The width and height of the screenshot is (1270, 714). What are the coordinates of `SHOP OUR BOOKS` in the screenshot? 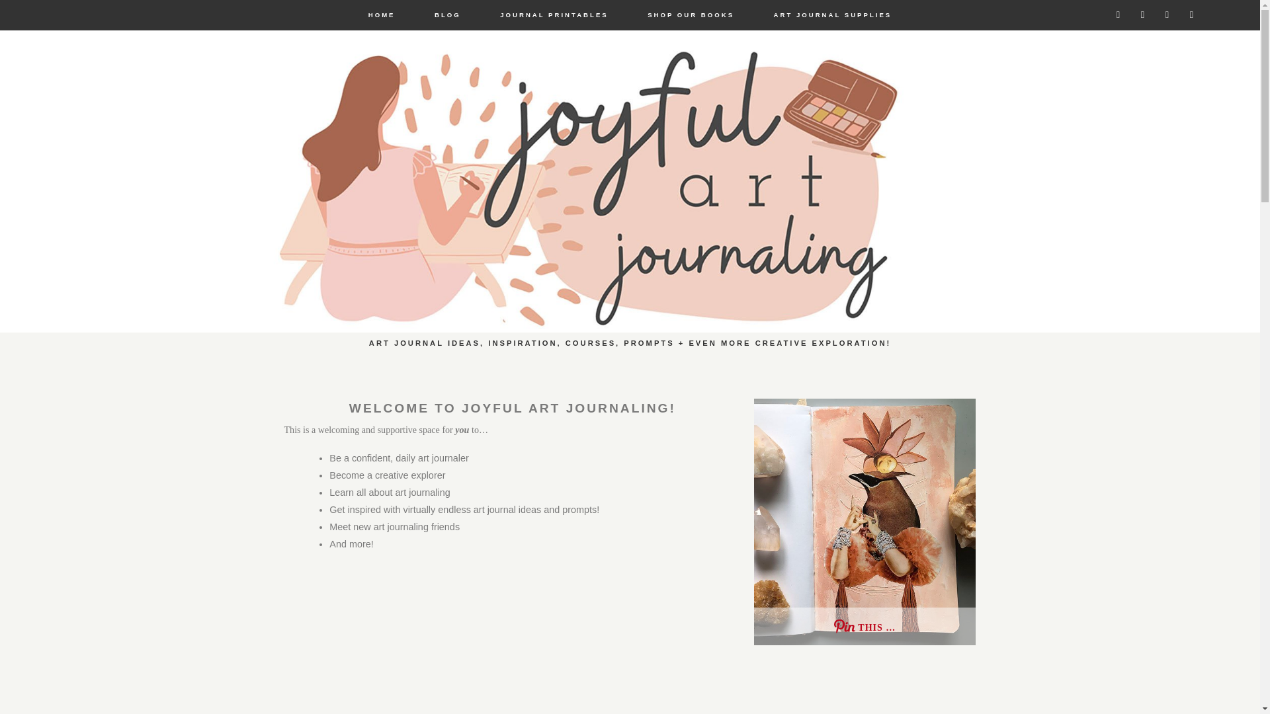 It's located at (690, 15).